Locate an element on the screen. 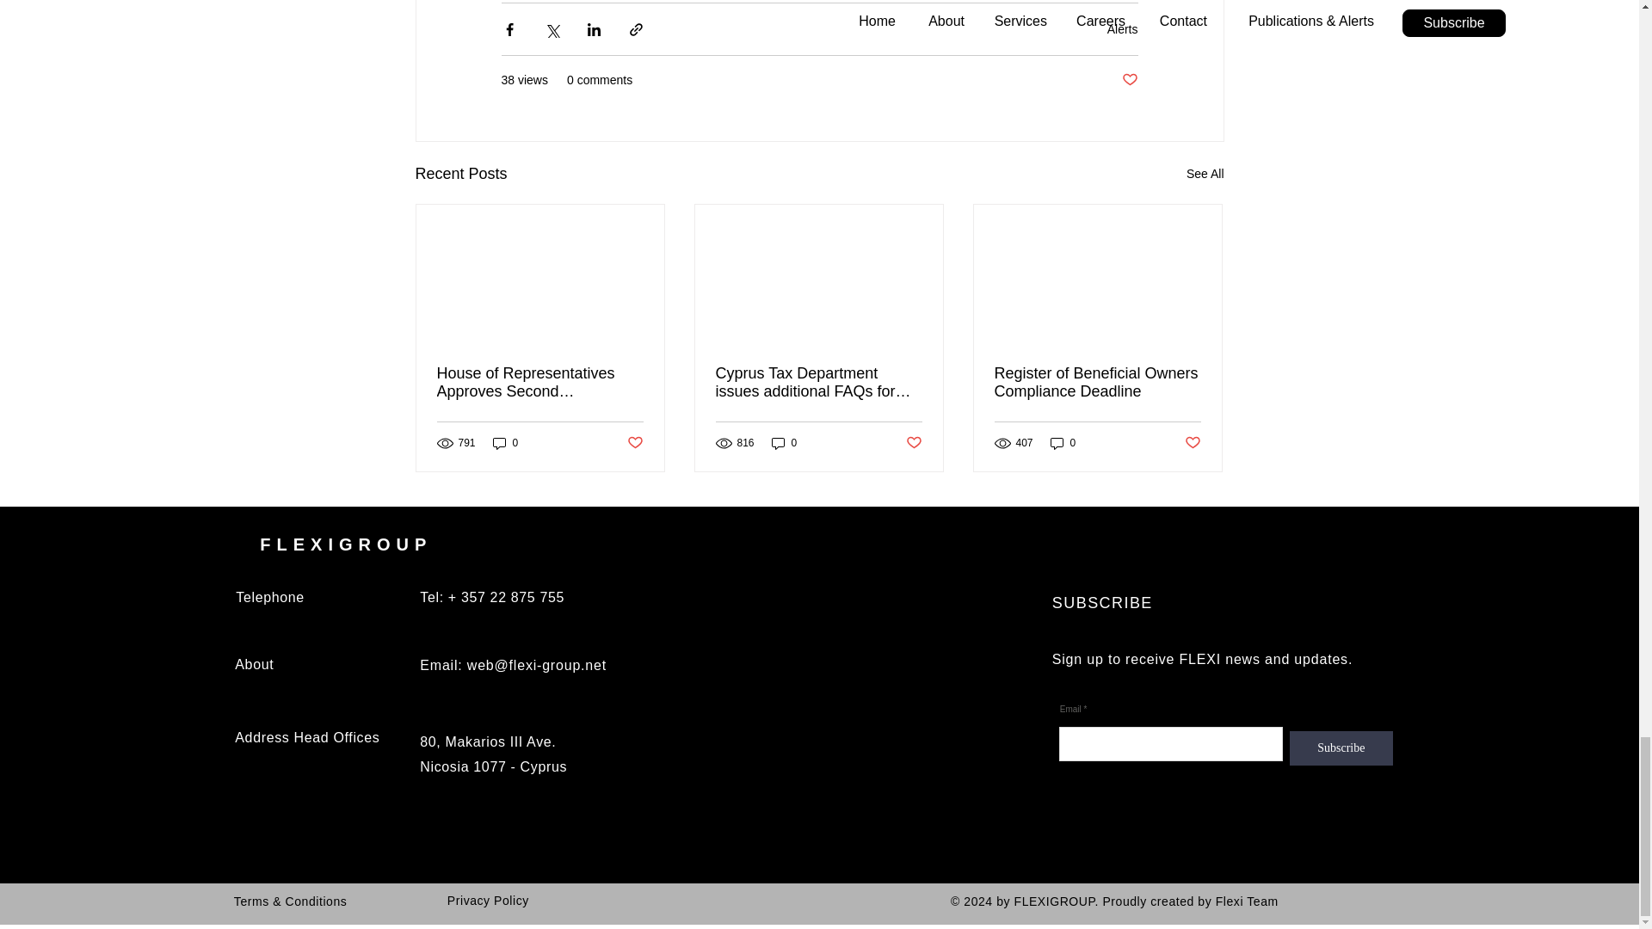  Register of Beneficial Owners Compliance Deadline is located at coordinates (1097, 382).